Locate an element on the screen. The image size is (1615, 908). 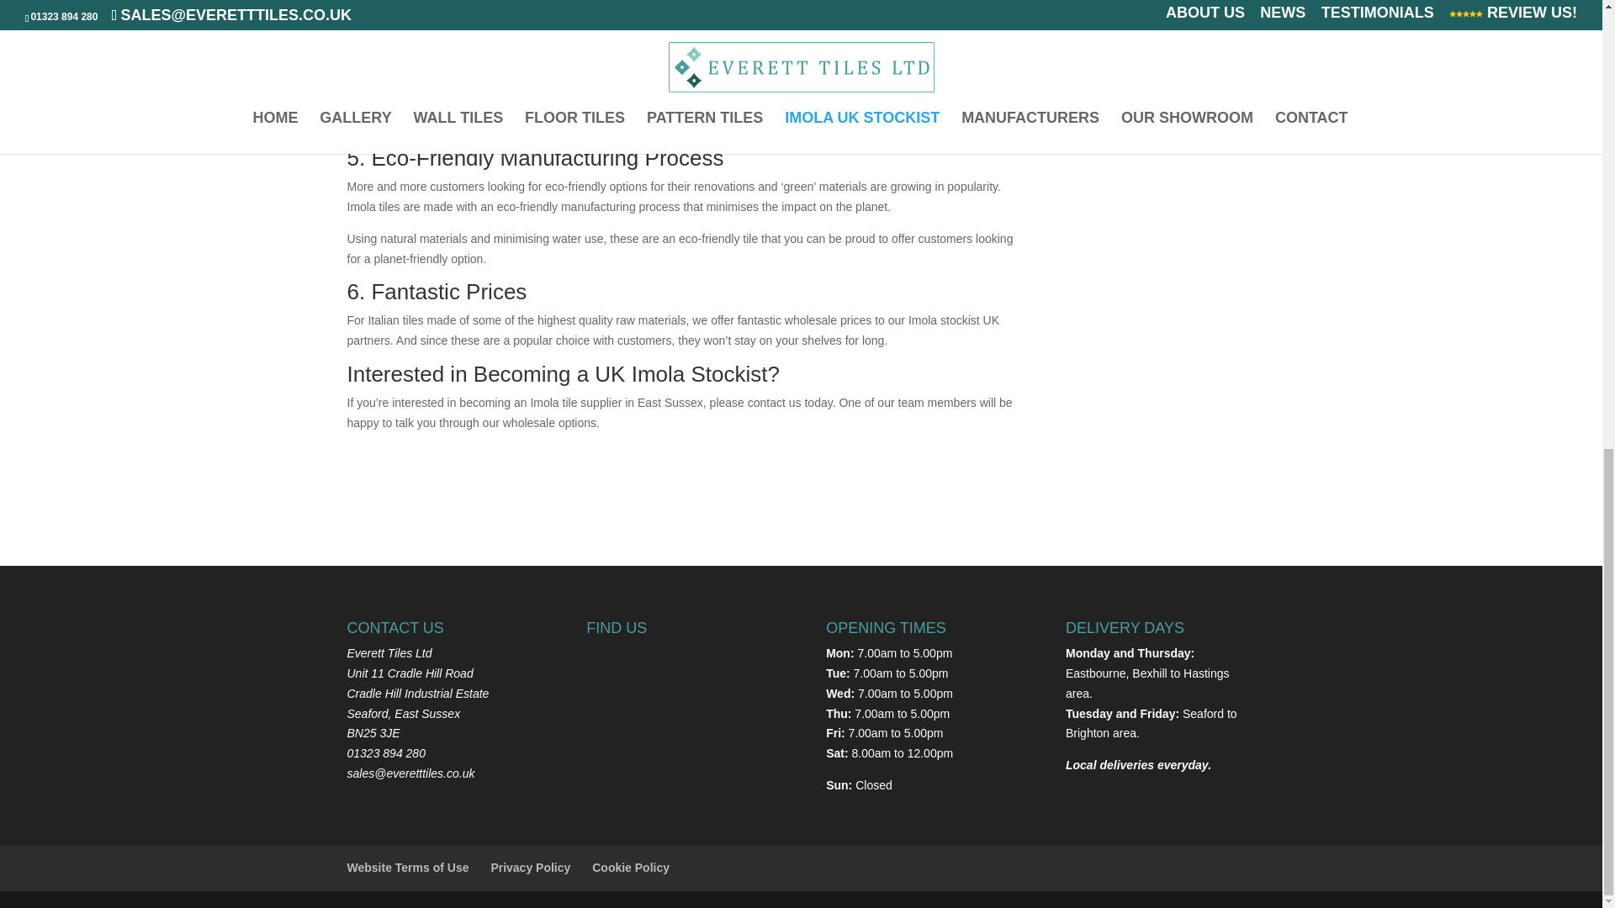
01323 894 280 is located at coordinates (385, 752).